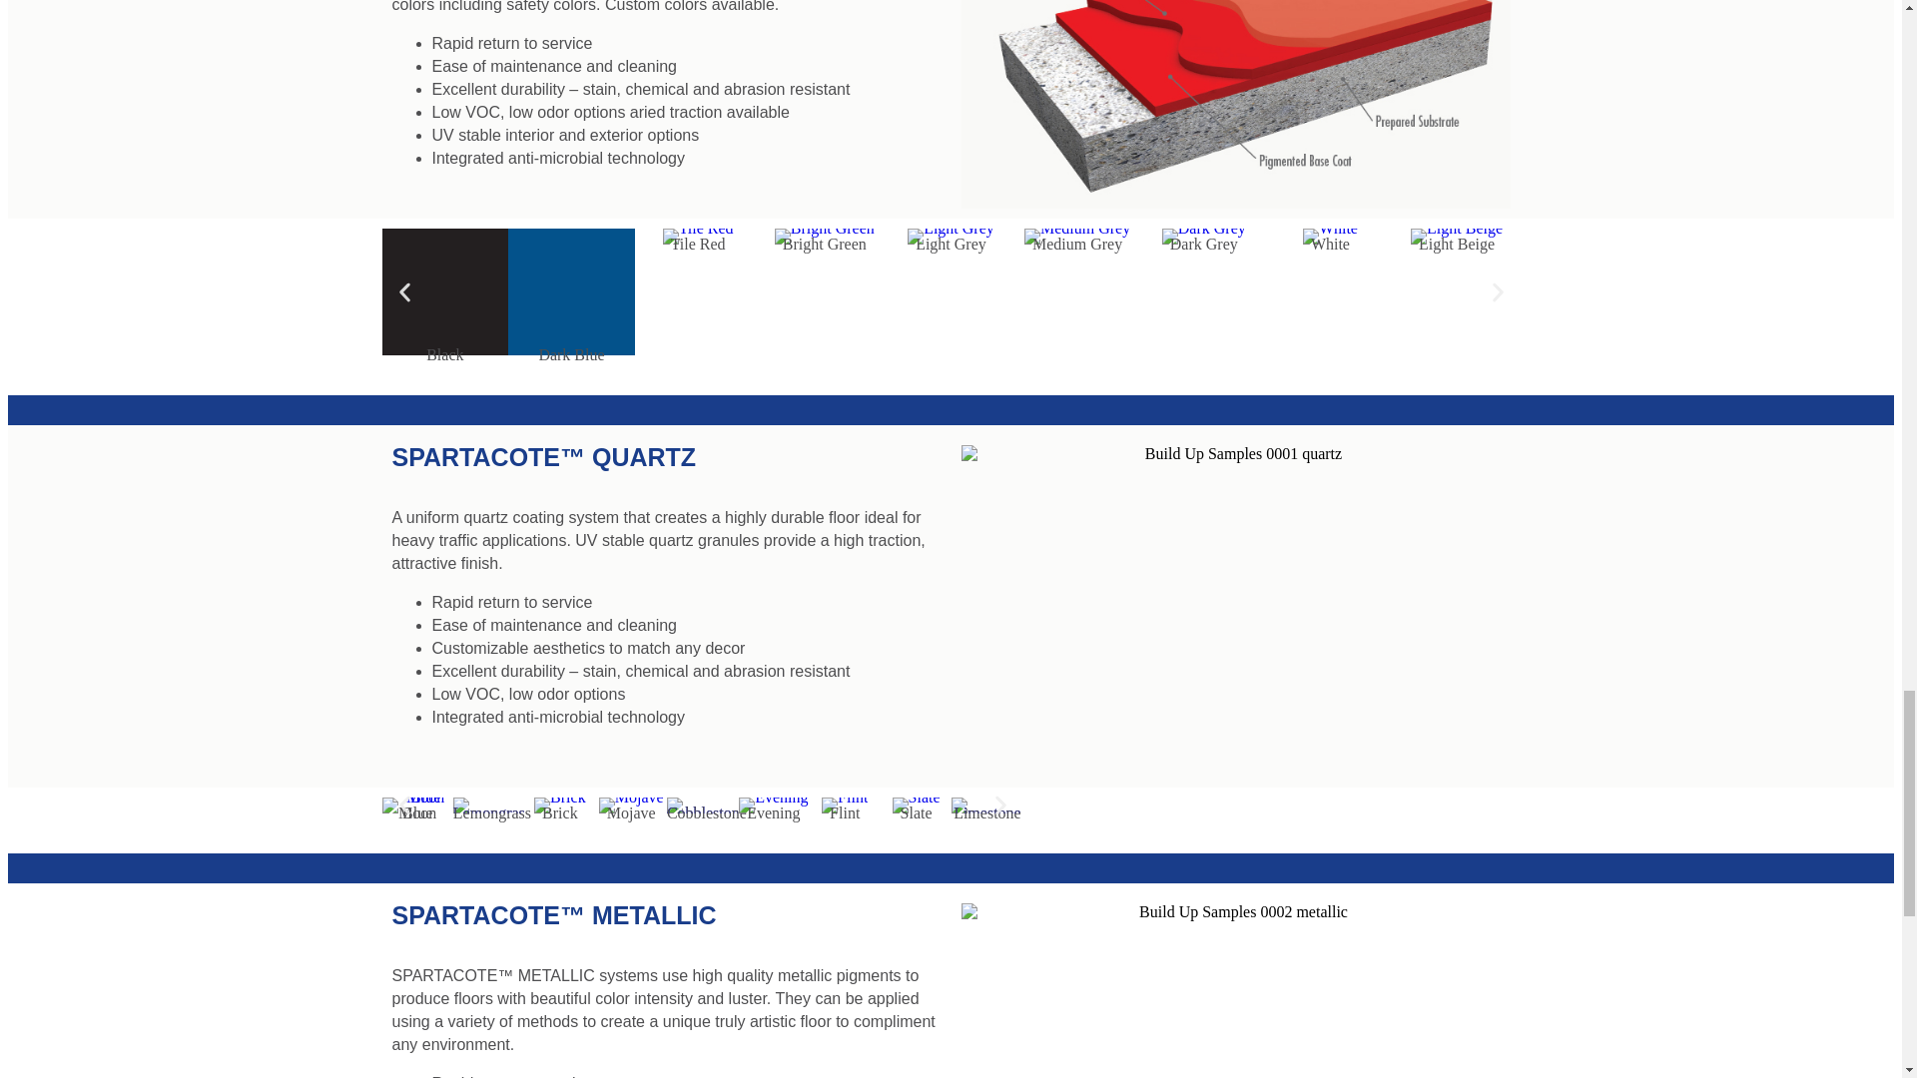 The height and width of the screenshot is (1078, 1917). I want to click on Dark Grey, so click(1204, 236).